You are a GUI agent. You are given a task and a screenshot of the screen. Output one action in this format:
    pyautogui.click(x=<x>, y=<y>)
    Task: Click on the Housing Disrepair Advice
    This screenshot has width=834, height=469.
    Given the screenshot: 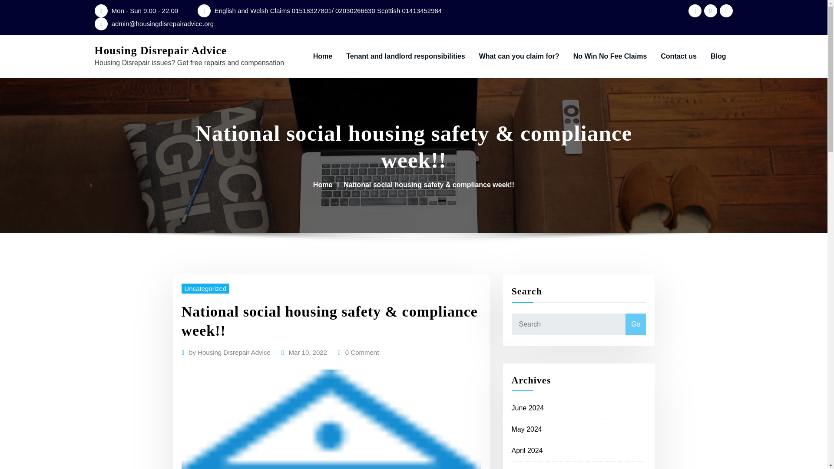 What is the action you would take?
    pyautogui.click(x=161, y=50)
    